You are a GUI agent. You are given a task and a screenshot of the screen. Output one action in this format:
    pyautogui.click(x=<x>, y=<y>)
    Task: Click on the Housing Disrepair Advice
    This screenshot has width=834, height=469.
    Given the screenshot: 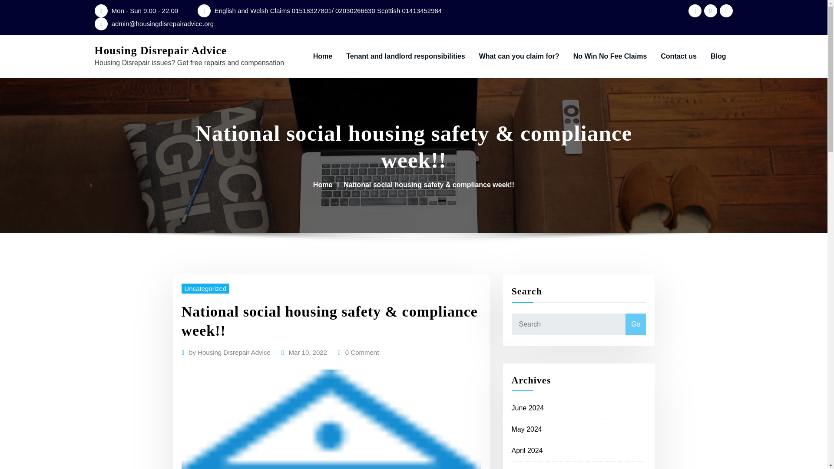 What is the action you would take?
    pyautogui.click(x=161, y=50)
    